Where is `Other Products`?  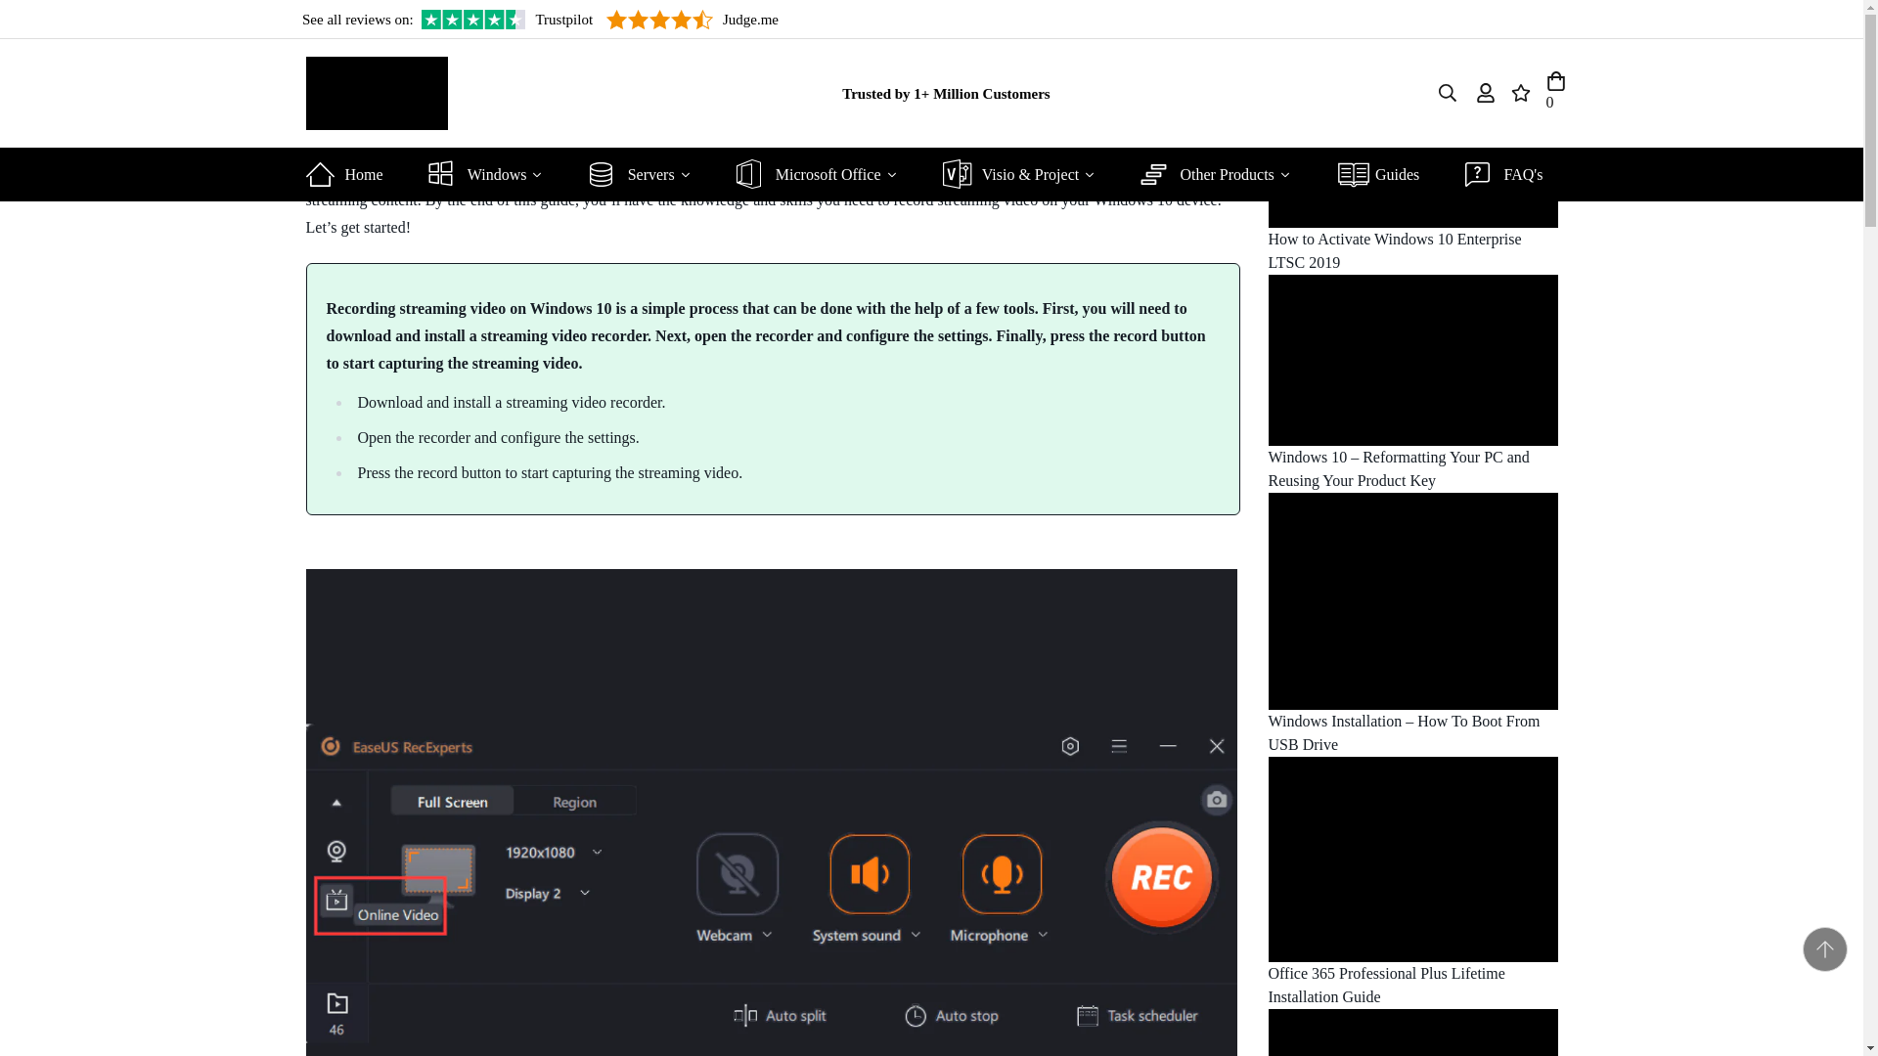 Other Products is located at coordinates (1223, 174).